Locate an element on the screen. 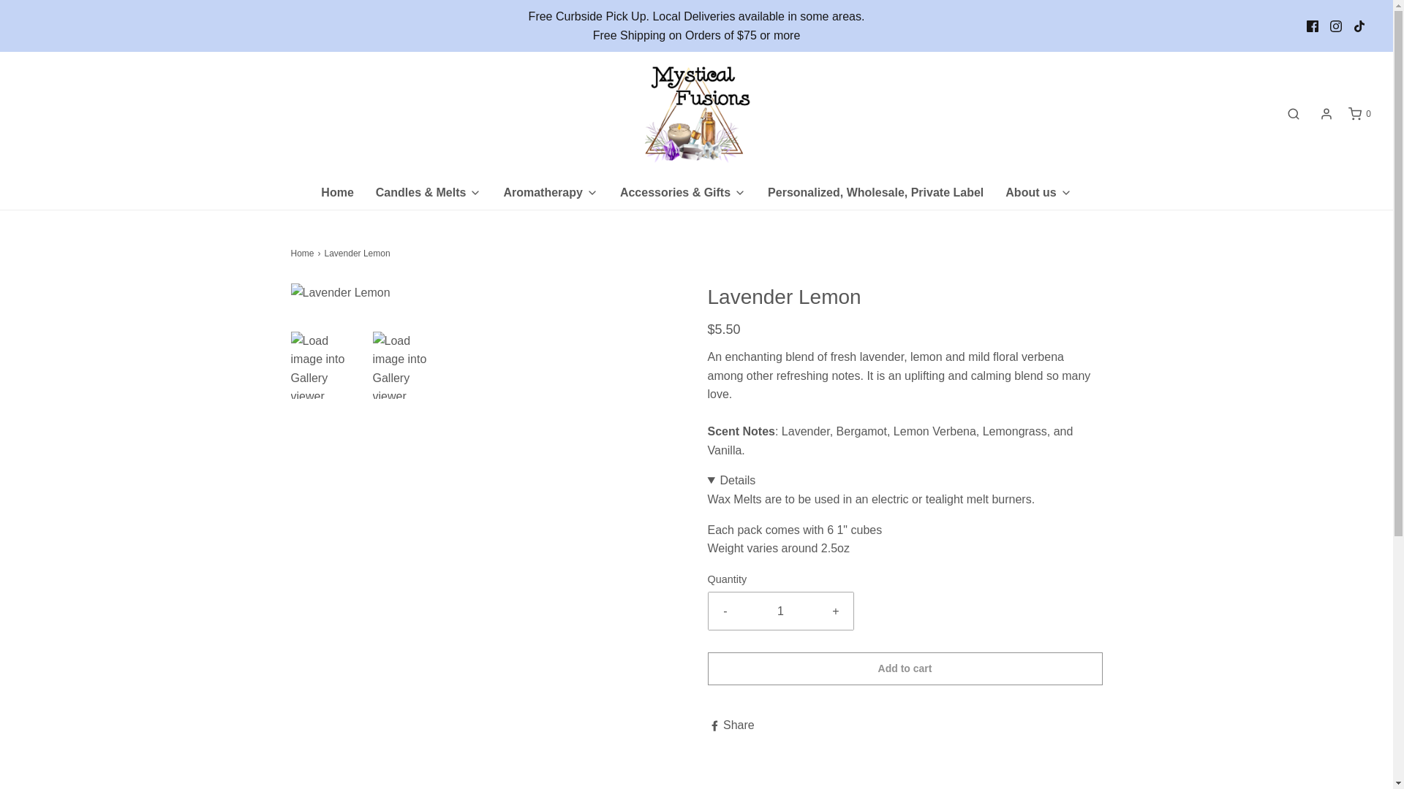 The width and height of the screenshot is (1404, 789). Facebook icon is located at coordinates (1312, 26).